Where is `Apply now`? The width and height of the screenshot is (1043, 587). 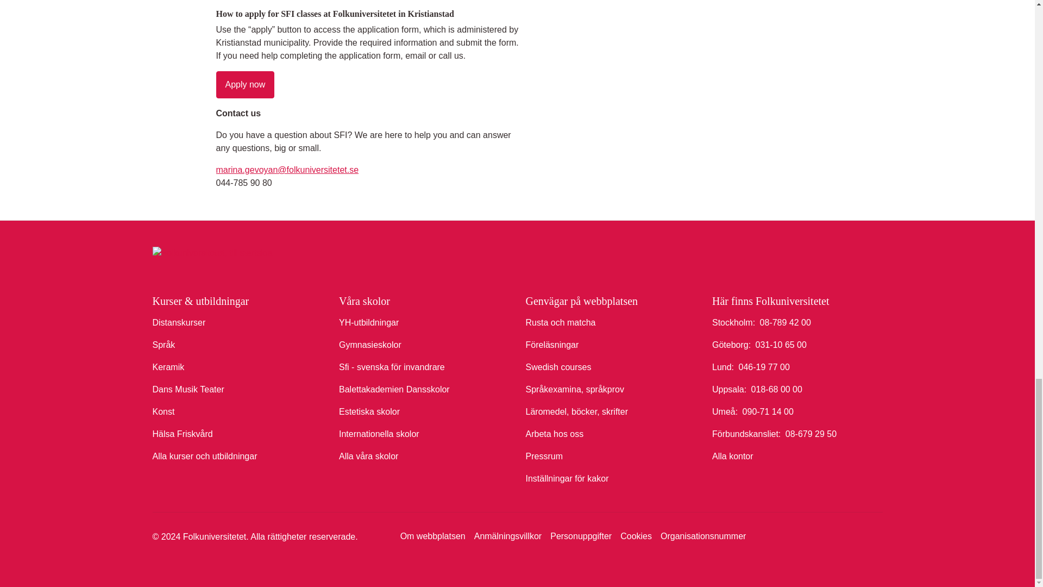
Apply now is located at coordinates (246, 85).